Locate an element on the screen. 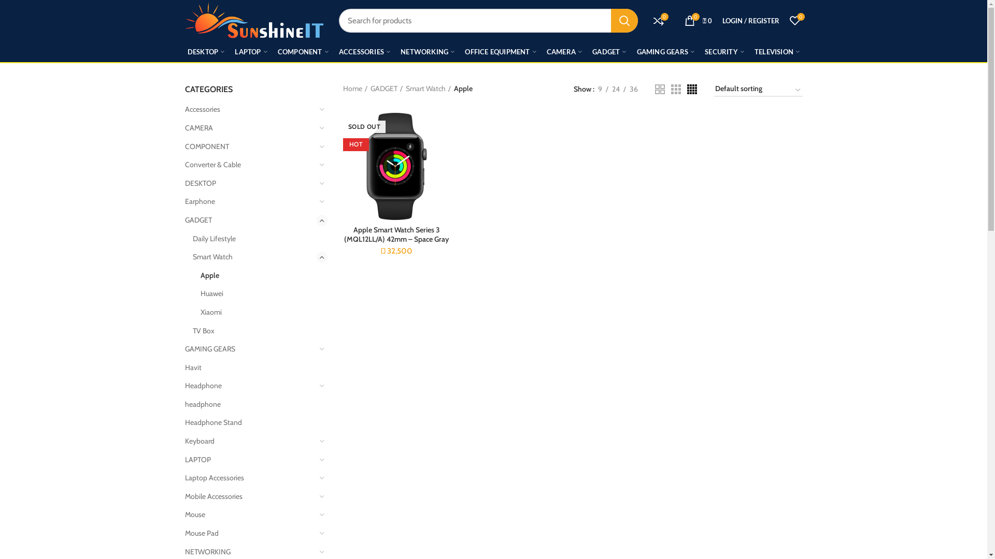  ACCESSORIES is located at coordinates (365, 52).